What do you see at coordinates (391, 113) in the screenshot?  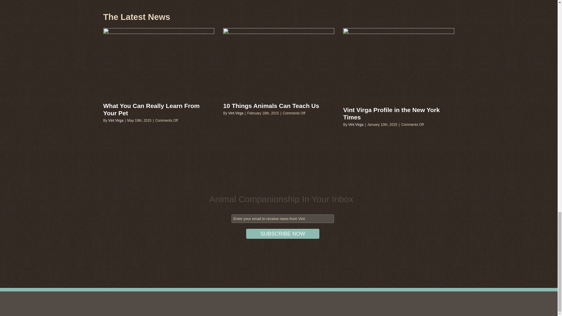 I see `Vint Virga Profile in the New York Times` at bounding box center [391, 113].